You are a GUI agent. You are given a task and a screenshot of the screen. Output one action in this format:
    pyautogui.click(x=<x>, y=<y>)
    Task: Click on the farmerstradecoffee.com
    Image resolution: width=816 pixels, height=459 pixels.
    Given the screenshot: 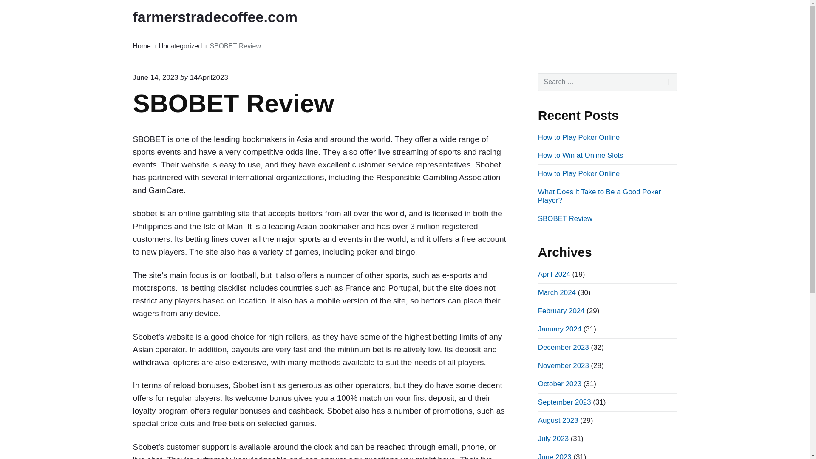 What is the action you would take?
    pyautogui.click(x=226, y=17)
    